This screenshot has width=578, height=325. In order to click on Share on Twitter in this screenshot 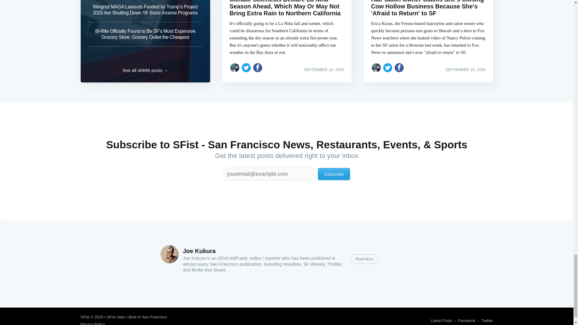, I will do `click(388, 67)`.